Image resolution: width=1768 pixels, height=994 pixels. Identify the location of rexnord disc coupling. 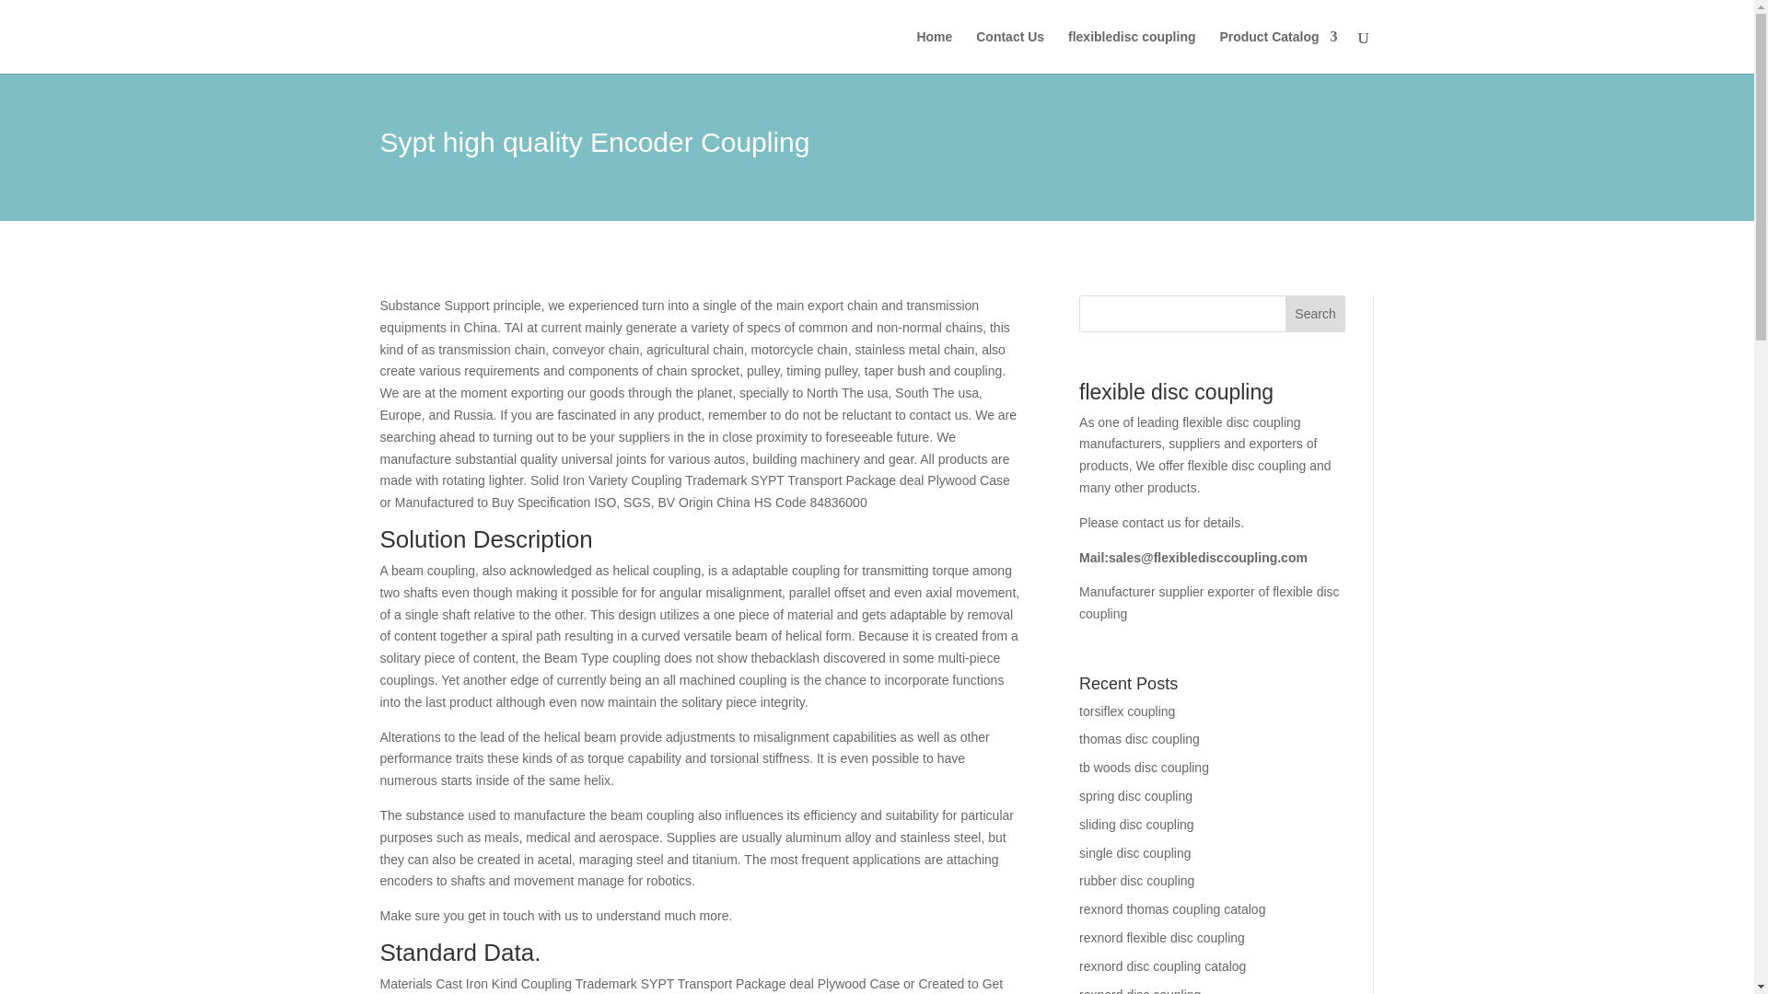
(1139, 990).